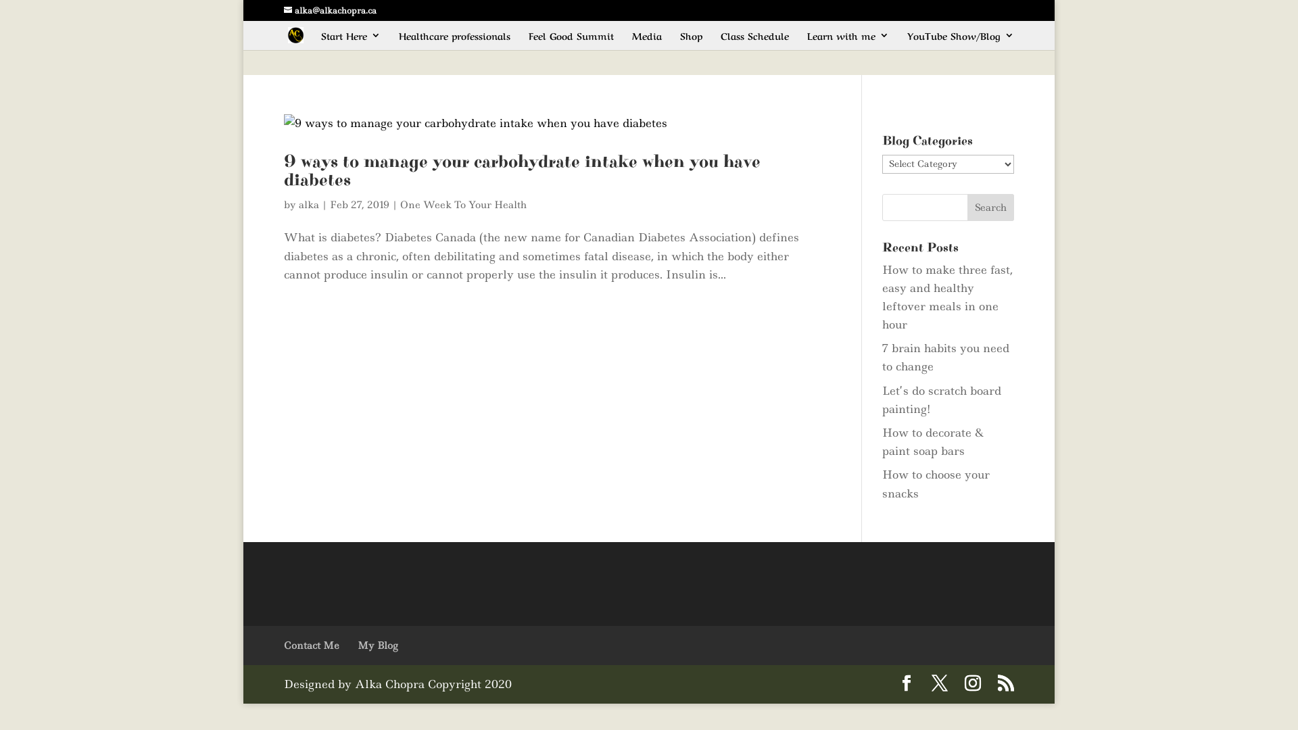  Describe the element at coordinates (571, 41) in the screenshot. I see `Feel Good Summit` at that location.